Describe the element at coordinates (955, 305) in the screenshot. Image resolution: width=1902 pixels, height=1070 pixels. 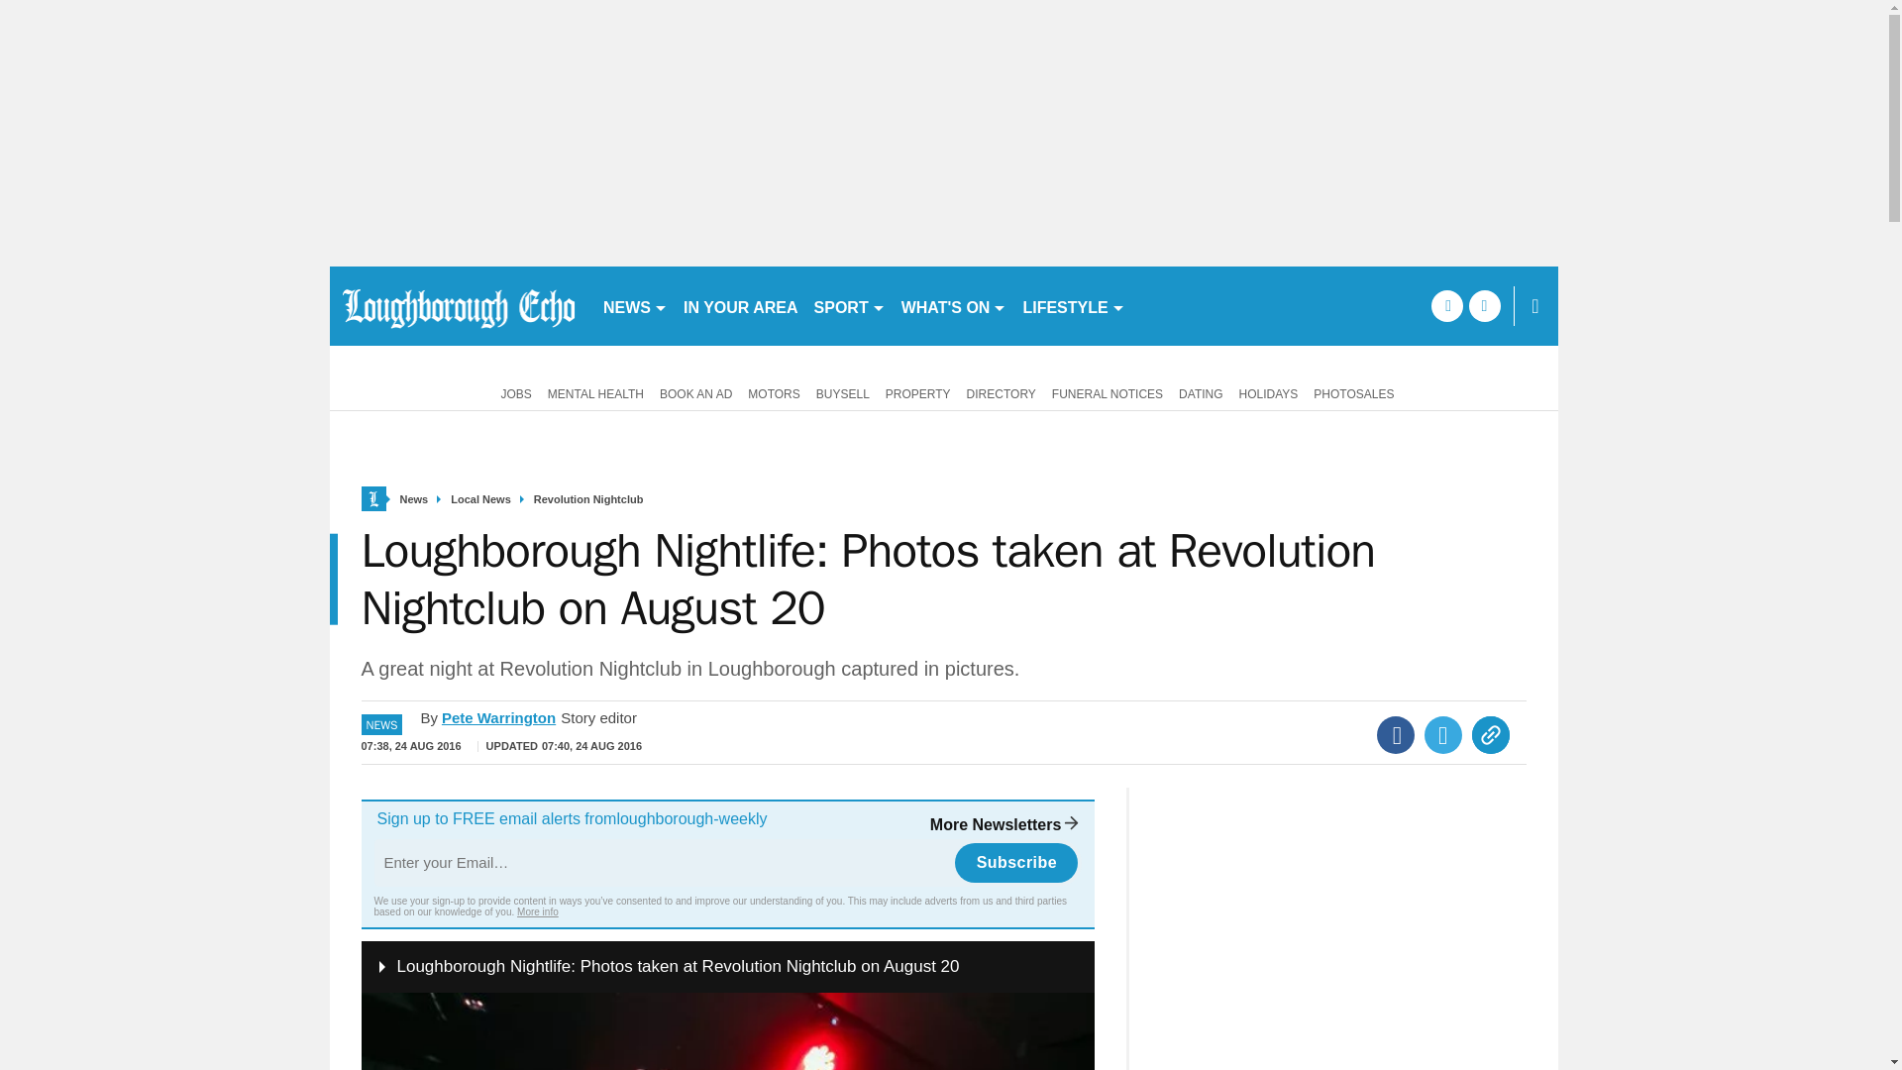
I see `WHAT'S ON` at that location.